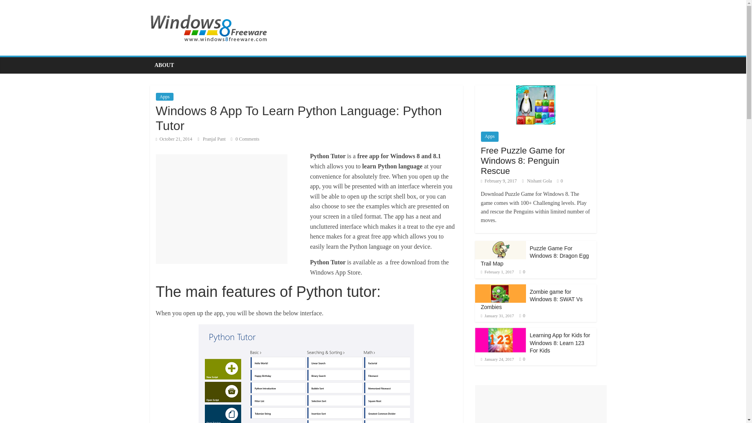  What do you see at coordinates (490, 136) in the screenshot?
I see `Apps` at bounding box center [490, 136].